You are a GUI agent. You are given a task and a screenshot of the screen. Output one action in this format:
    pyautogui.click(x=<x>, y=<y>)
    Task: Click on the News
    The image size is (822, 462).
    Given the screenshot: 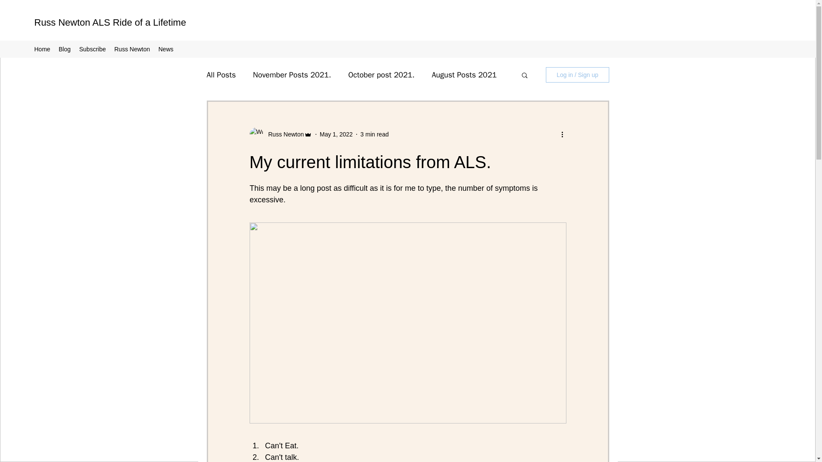 What is the action you would take?
    pyautogui.click(x=166, y=49)
    